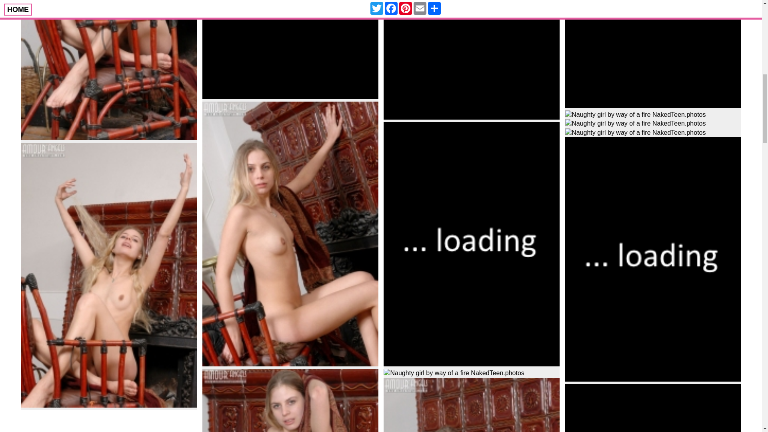 Image resolution: width=768 pixels, height=432 pixels. I want to click on Naughty girl by way of a fire   NakedTeen.photos, so click(635, 123).